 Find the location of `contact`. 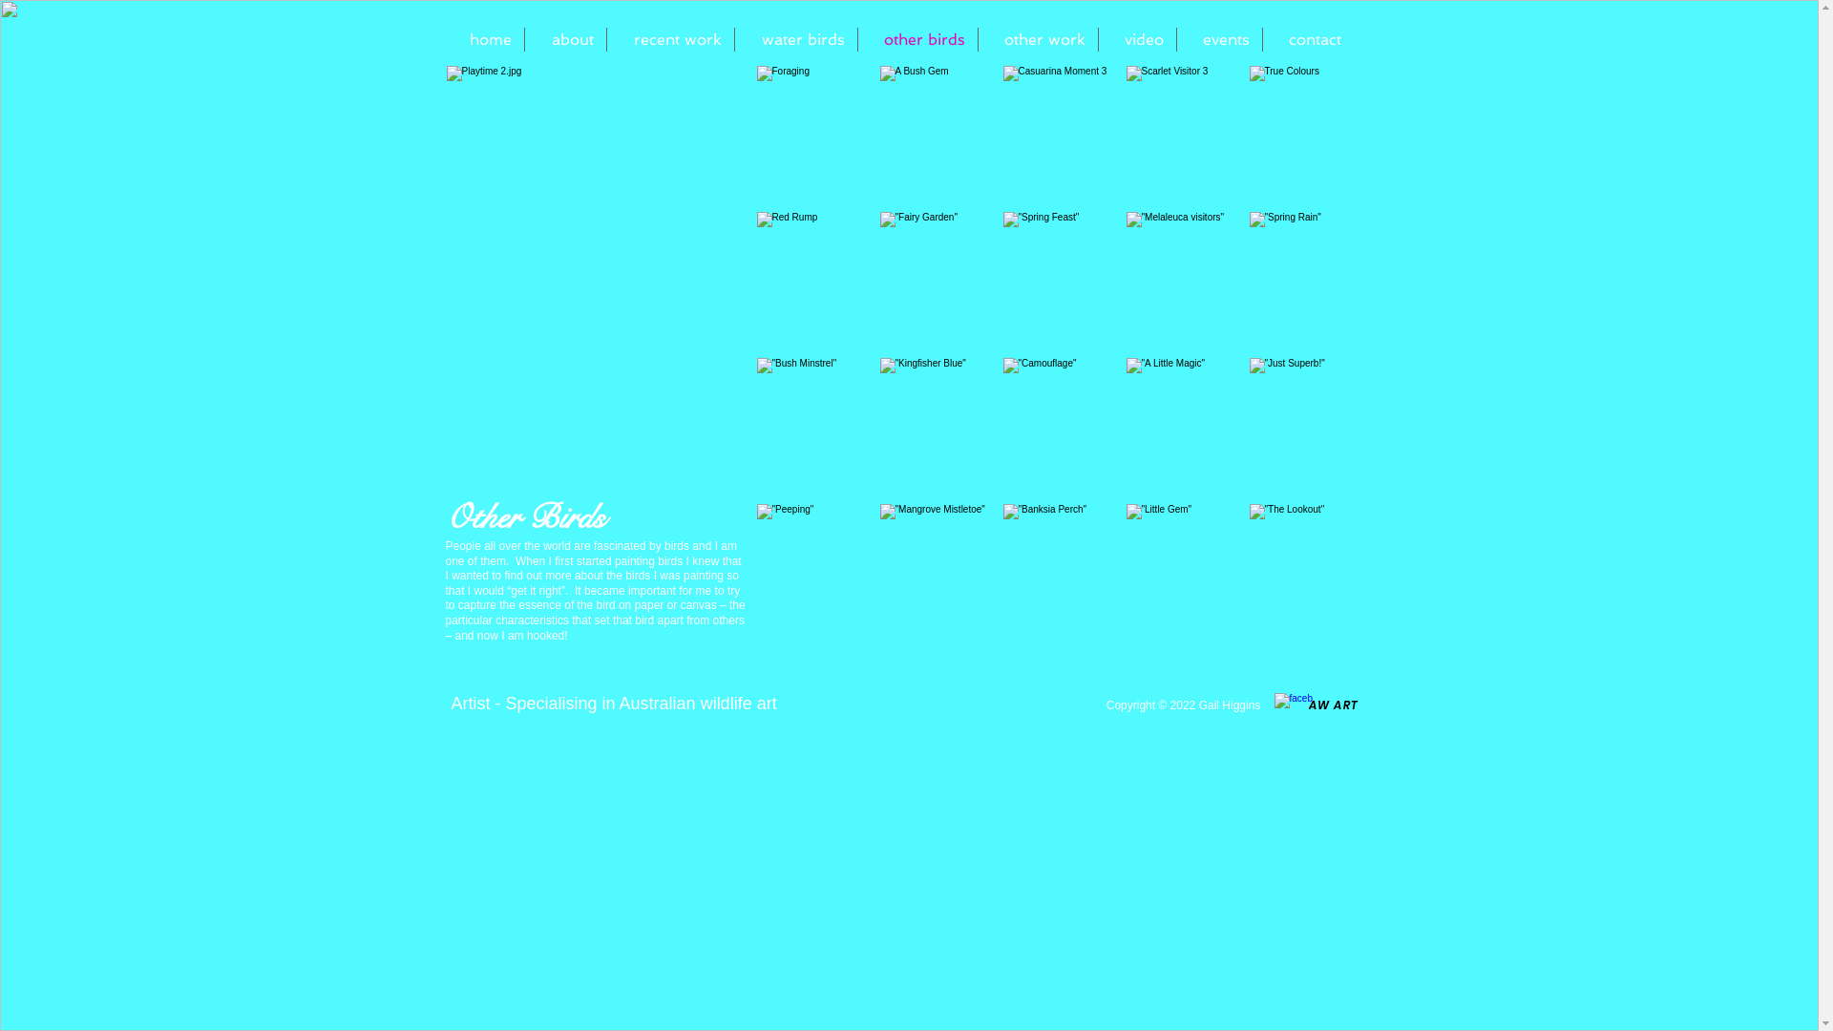

contact is located at coordinates (1308, 40).